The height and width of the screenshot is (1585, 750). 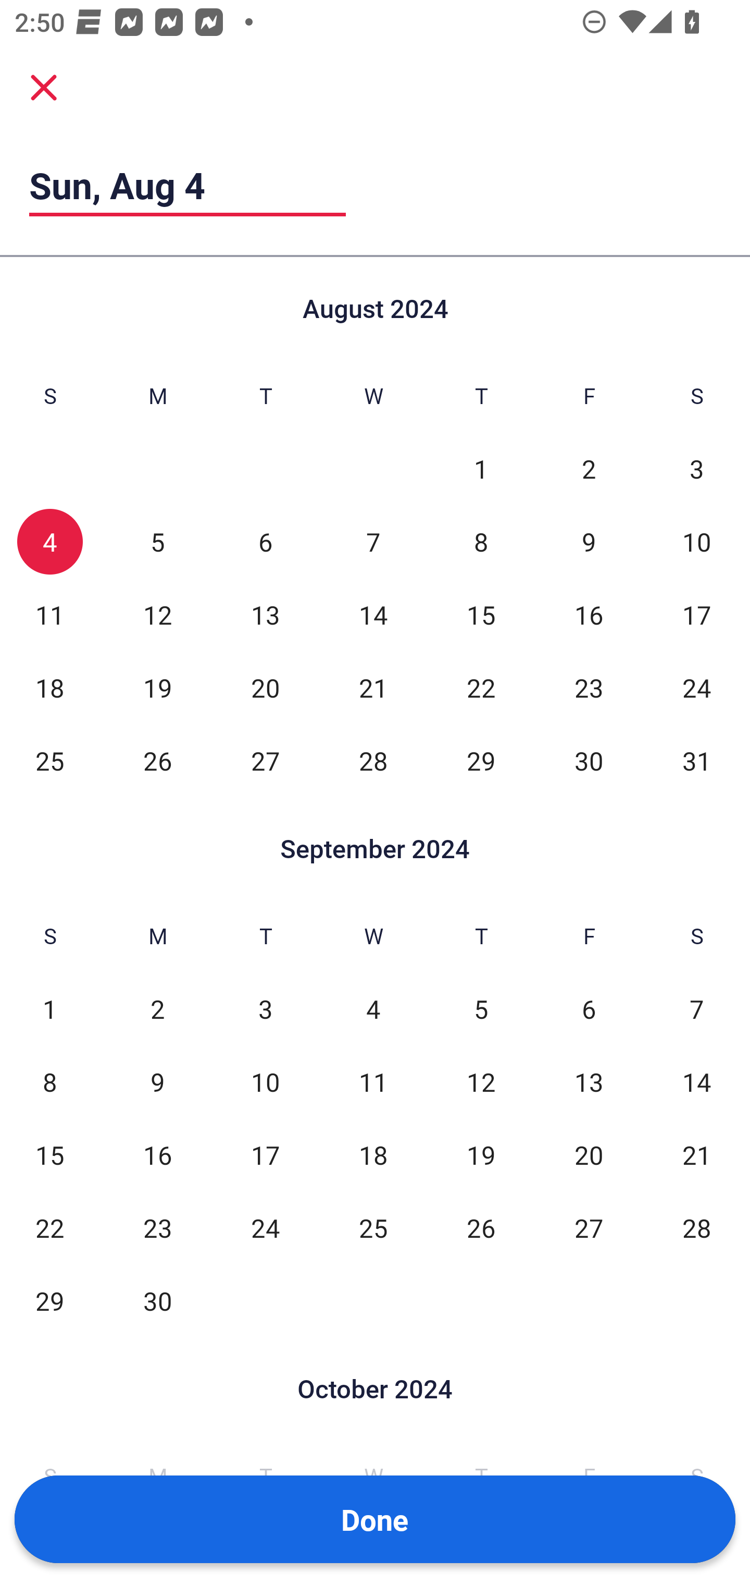 What do you see at coordinates (589, 1008) in the screenshot?
I see `6 Fri, Sep 6, Not Selected` at bounding box center [589, 1008].